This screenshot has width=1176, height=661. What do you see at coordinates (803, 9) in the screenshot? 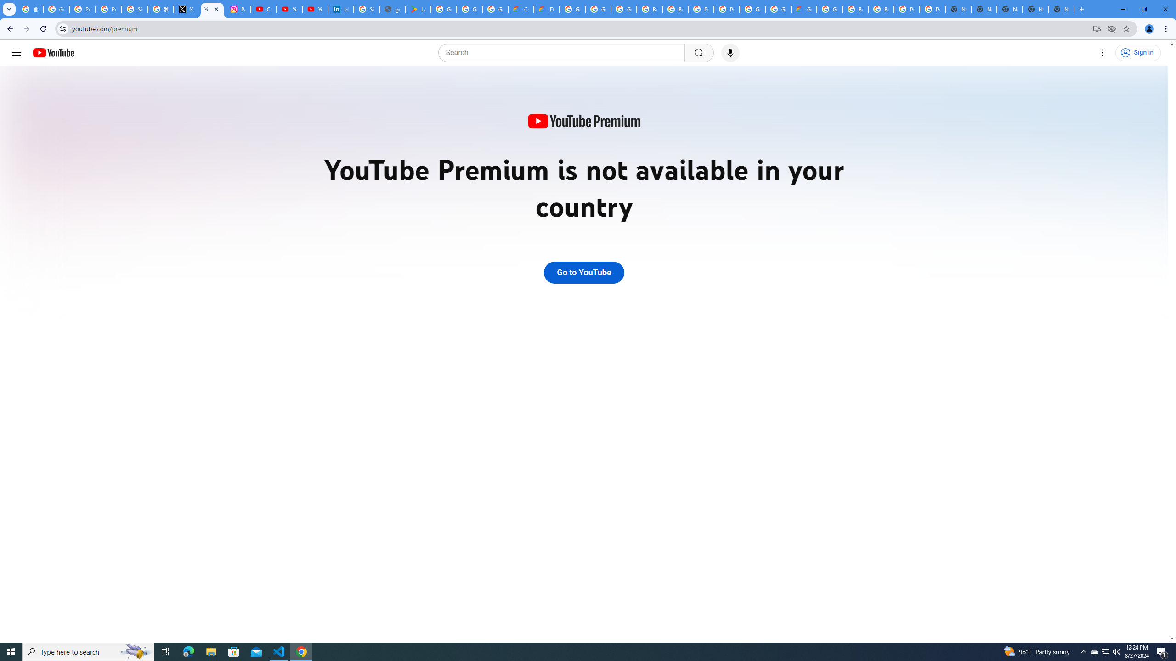
I see `Google Cloud Estimate Summary` at bounding box center [803, 9].